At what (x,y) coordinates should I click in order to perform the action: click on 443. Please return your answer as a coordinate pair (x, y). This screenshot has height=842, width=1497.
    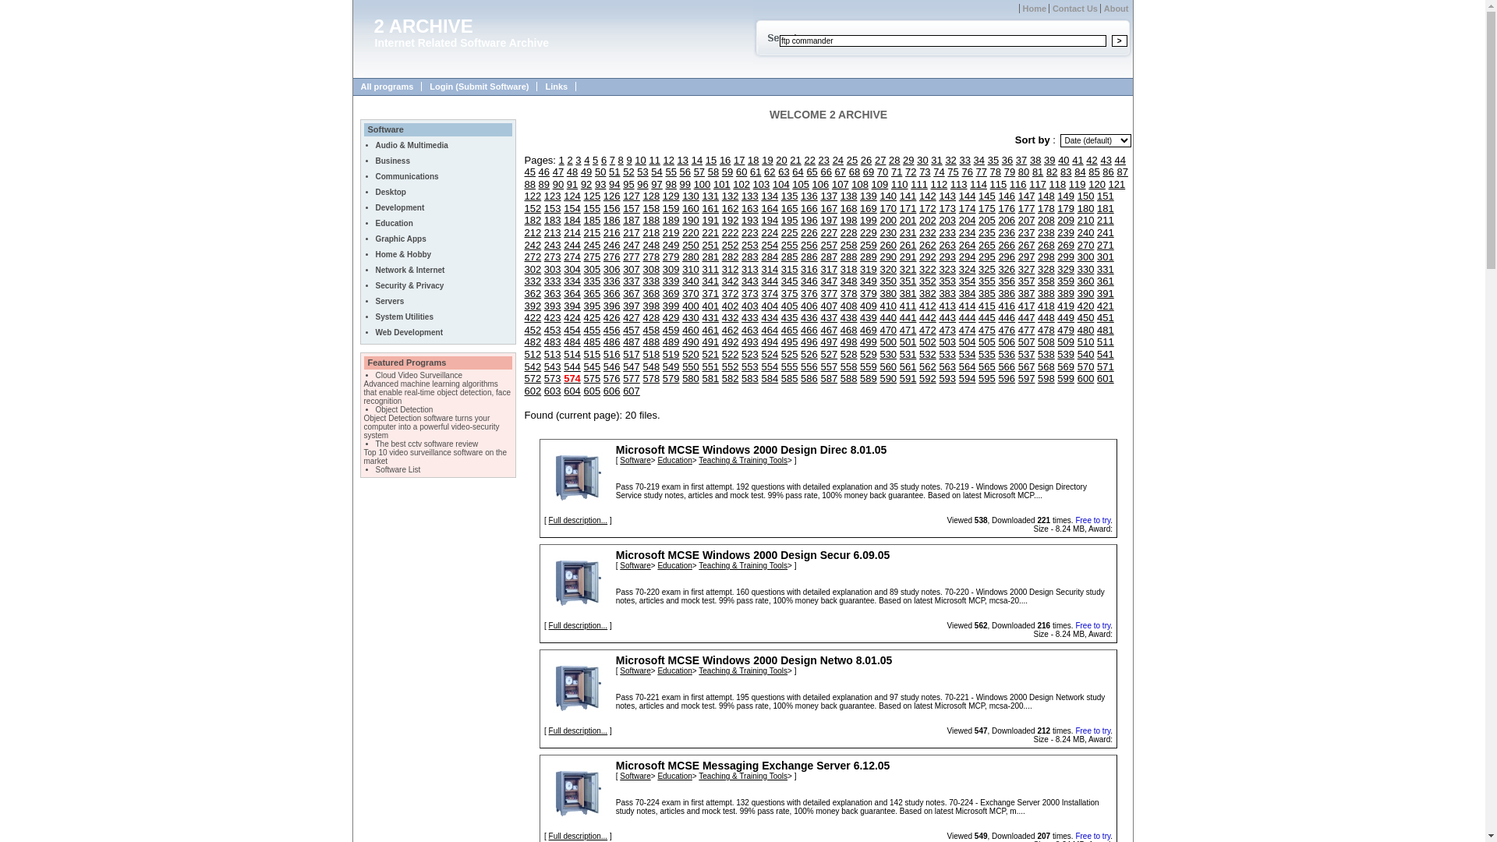
    Looking at the image, I should click on (947, 318).